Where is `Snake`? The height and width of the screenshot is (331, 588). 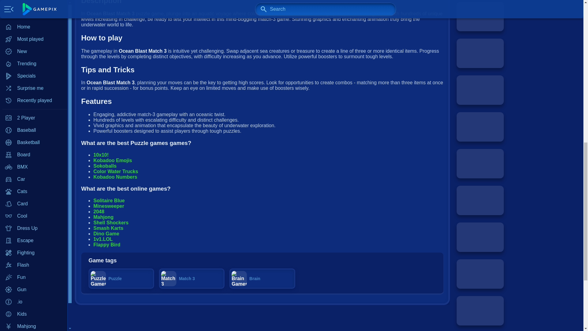
Snake is located at coordinates (34, 106).